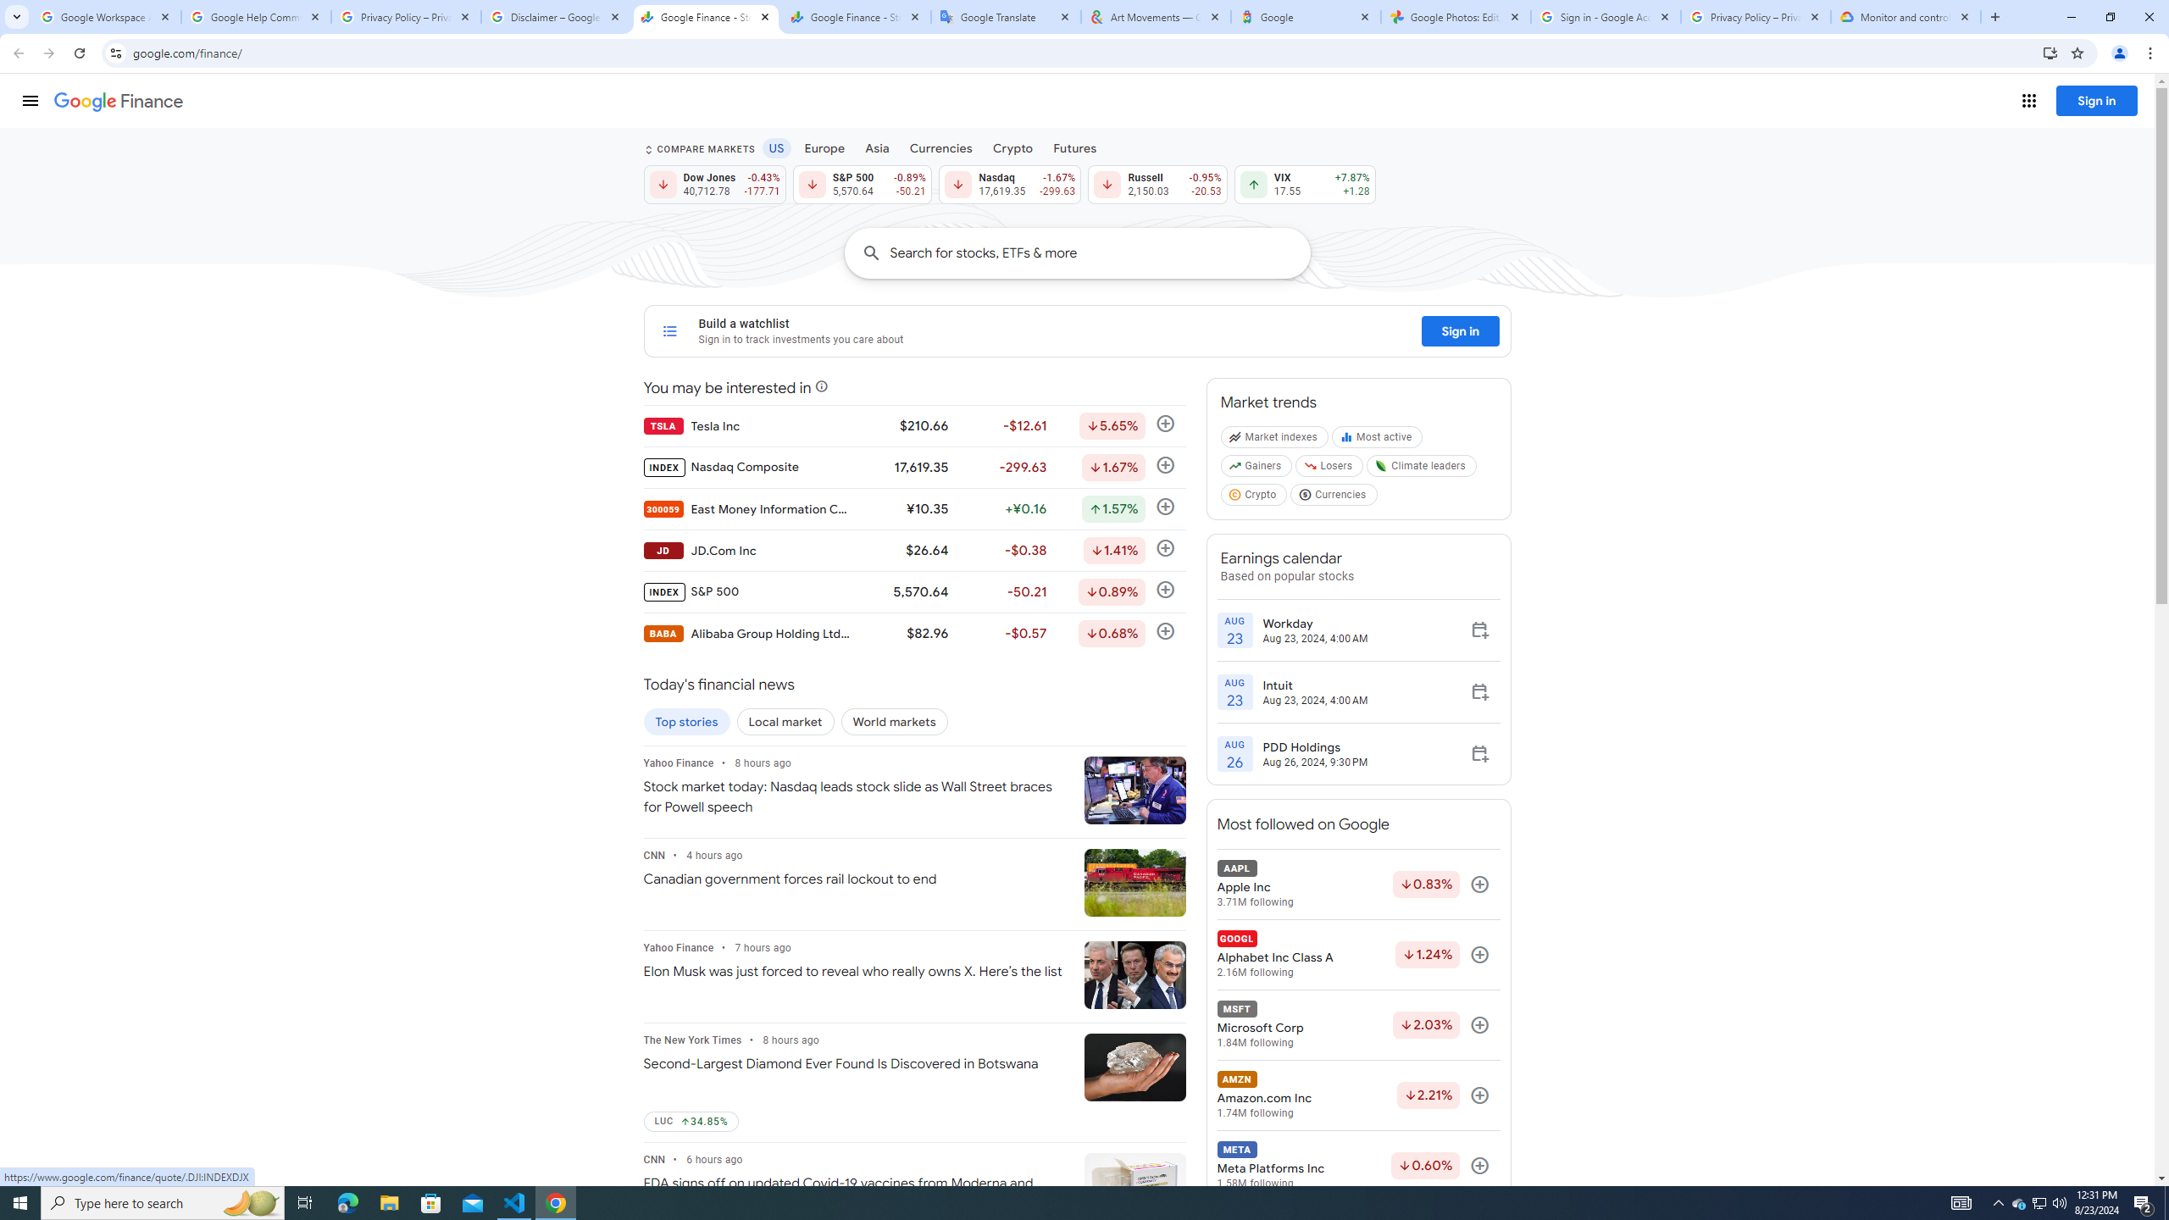 Image resolution: width=2169 pixels, height=1220 pixels. What do you see at coordinates (1257, 469) in the screenshot?
I see `Gainers` at bounding box center [1257, 469].